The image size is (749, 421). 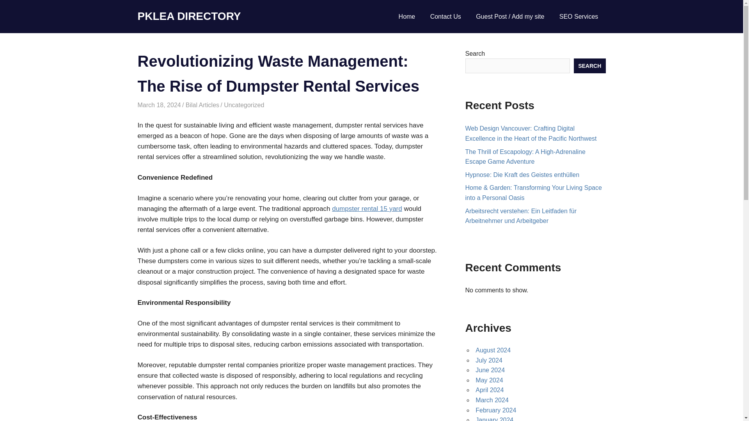 What do you see at coordinates (158, 105) in the screenshot?
I see `March 18, 2024` at bounding box center [158, 105].